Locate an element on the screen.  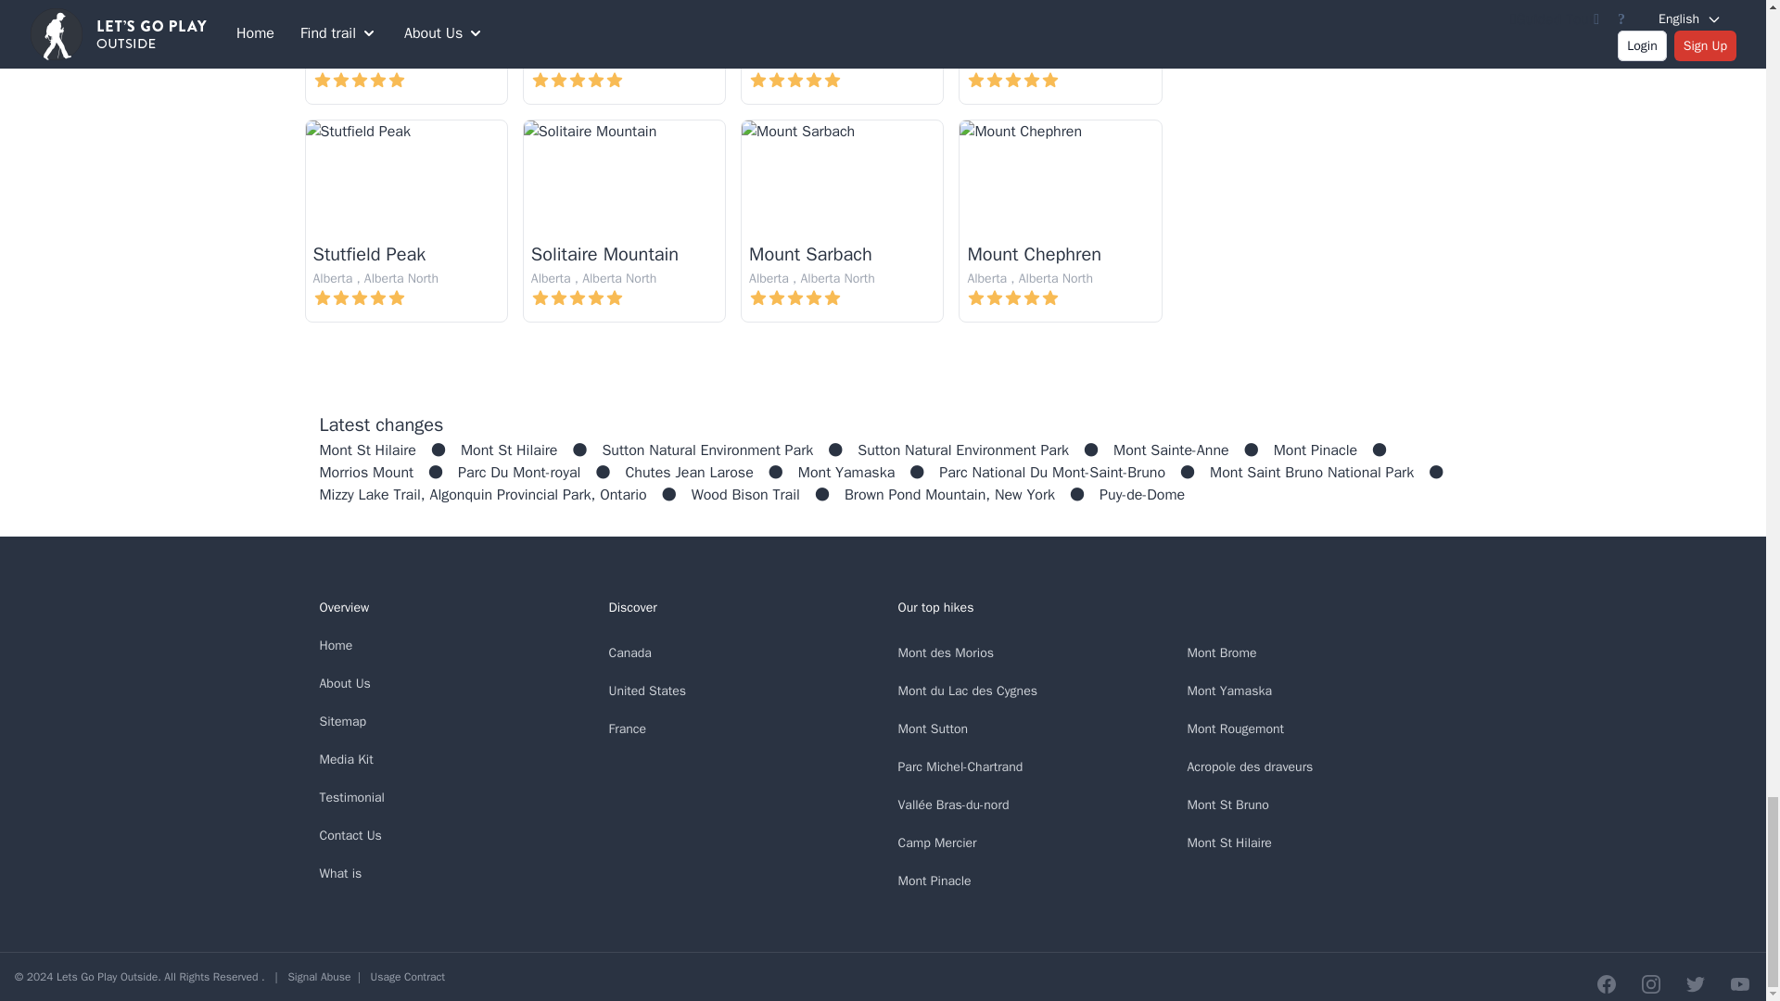
Solitaire Mountain is located at coordinates (604, 254).